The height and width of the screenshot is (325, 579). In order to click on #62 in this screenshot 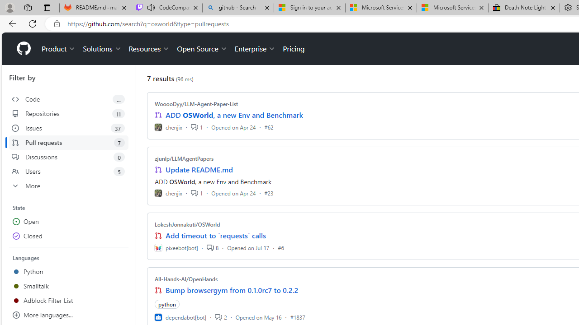, I will do `click(269, 127)`.